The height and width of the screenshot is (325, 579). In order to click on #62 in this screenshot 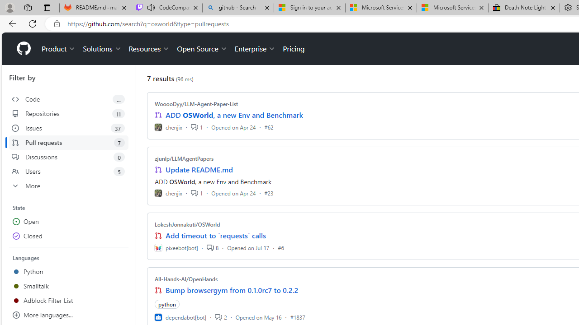, I will do `click(269, 127)`.